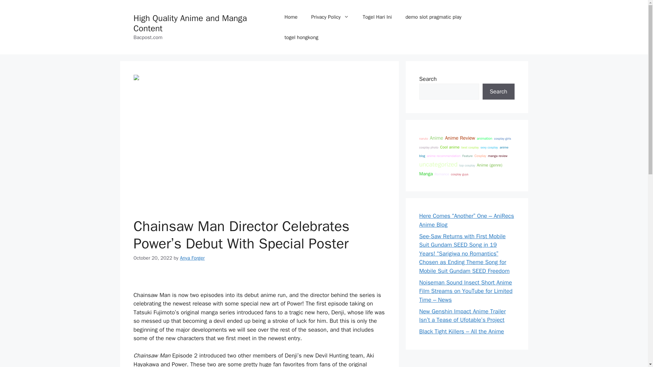  Describe the element at coordinates (502, 138) in the screenshot. I see `cosplay girls` at that location.